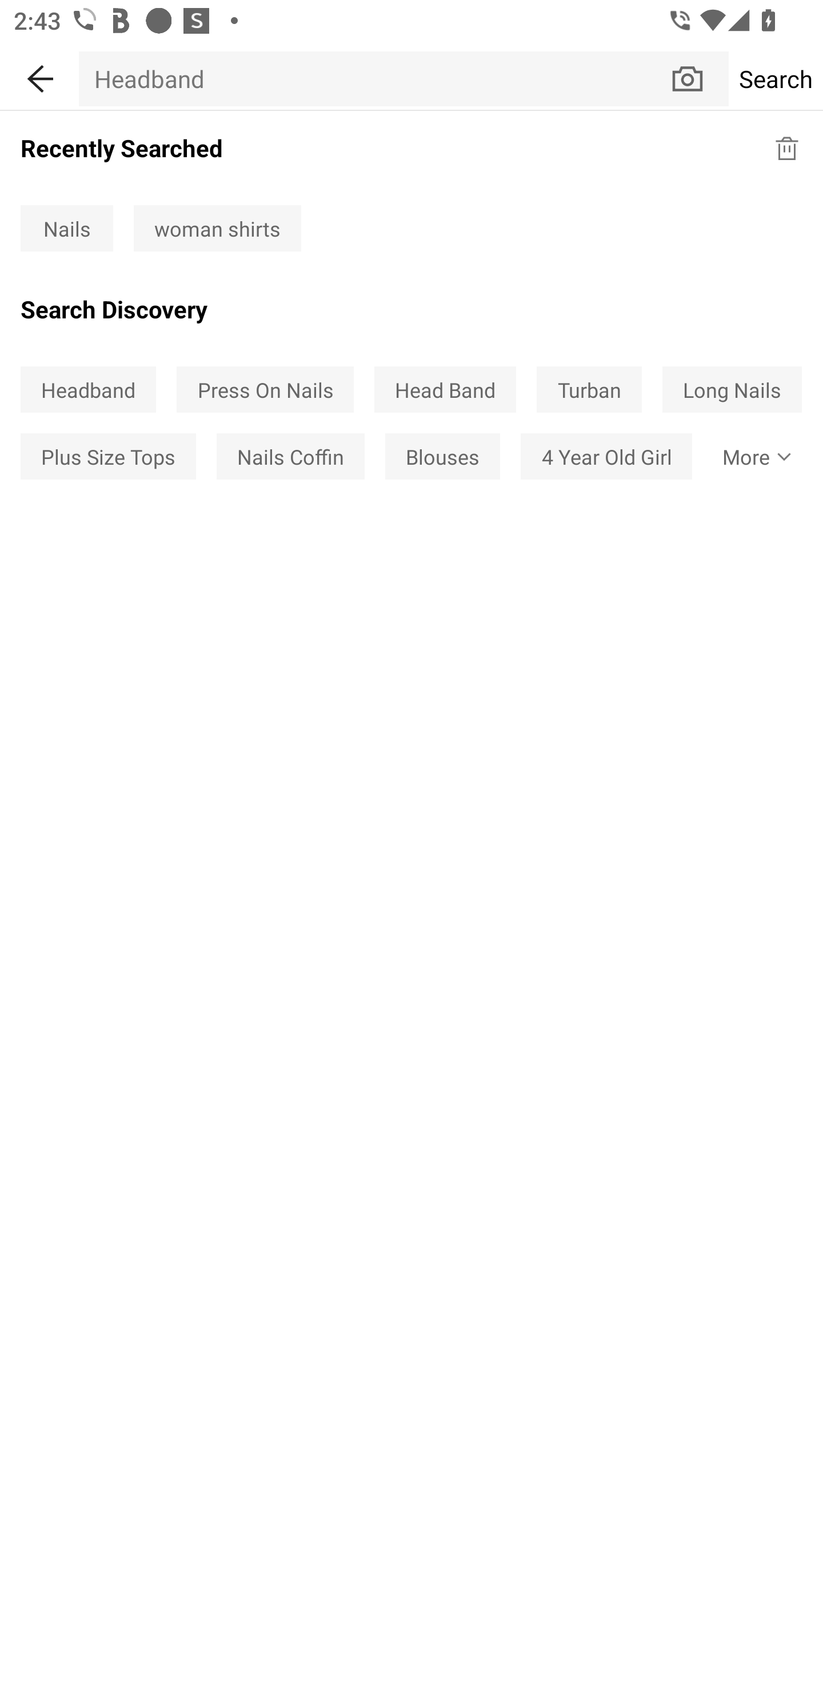 This screenshot has height=1692, width=823. What do you see at coordinates (732, 390) in the screenshot?
I see `Long Nails` at bounding box center [732, 390].